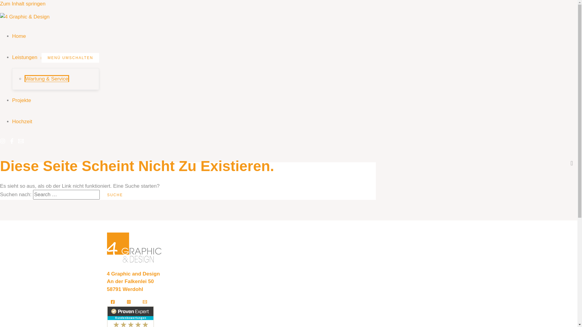  What do you see at coordinates (27, 58) in the screenshot?
I see `Leistungen` at bounding box center [27, 58].